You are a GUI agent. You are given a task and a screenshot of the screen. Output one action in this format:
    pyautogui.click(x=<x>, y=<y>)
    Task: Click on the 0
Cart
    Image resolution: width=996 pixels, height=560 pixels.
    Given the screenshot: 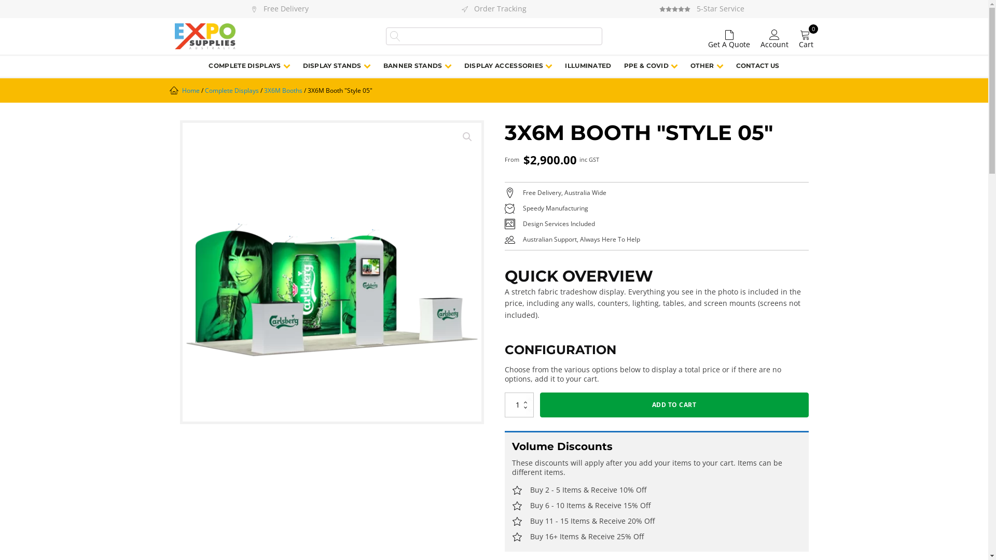 What is the action you would take?
    pyautogui.click(x=806, y=39)
    